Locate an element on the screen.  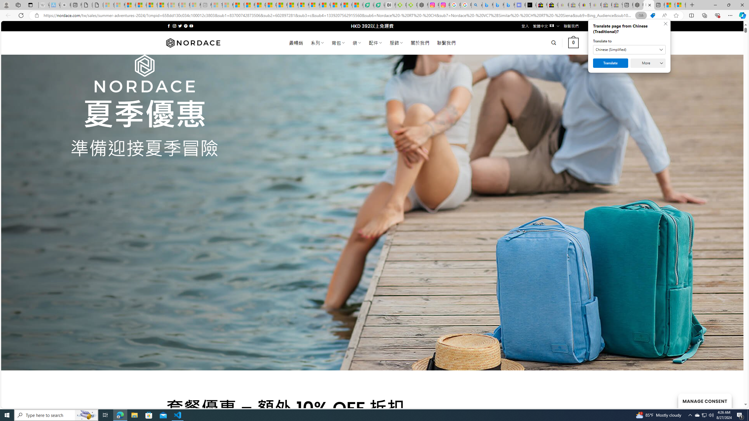
Sign in to your Microsoft account is located at coordinates (680, 5).